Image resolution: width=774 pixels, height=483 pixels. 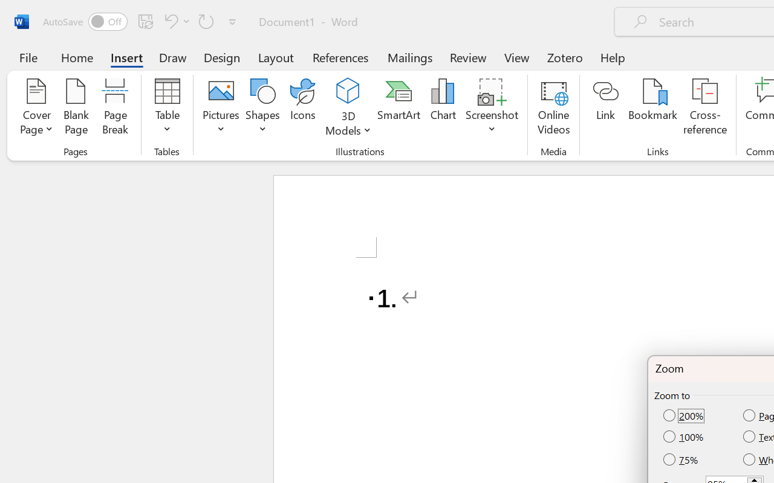 What do you see at coordinates (36, 109) in the screenshot?
I see `Cover Page` at bounding box center [36, 109].